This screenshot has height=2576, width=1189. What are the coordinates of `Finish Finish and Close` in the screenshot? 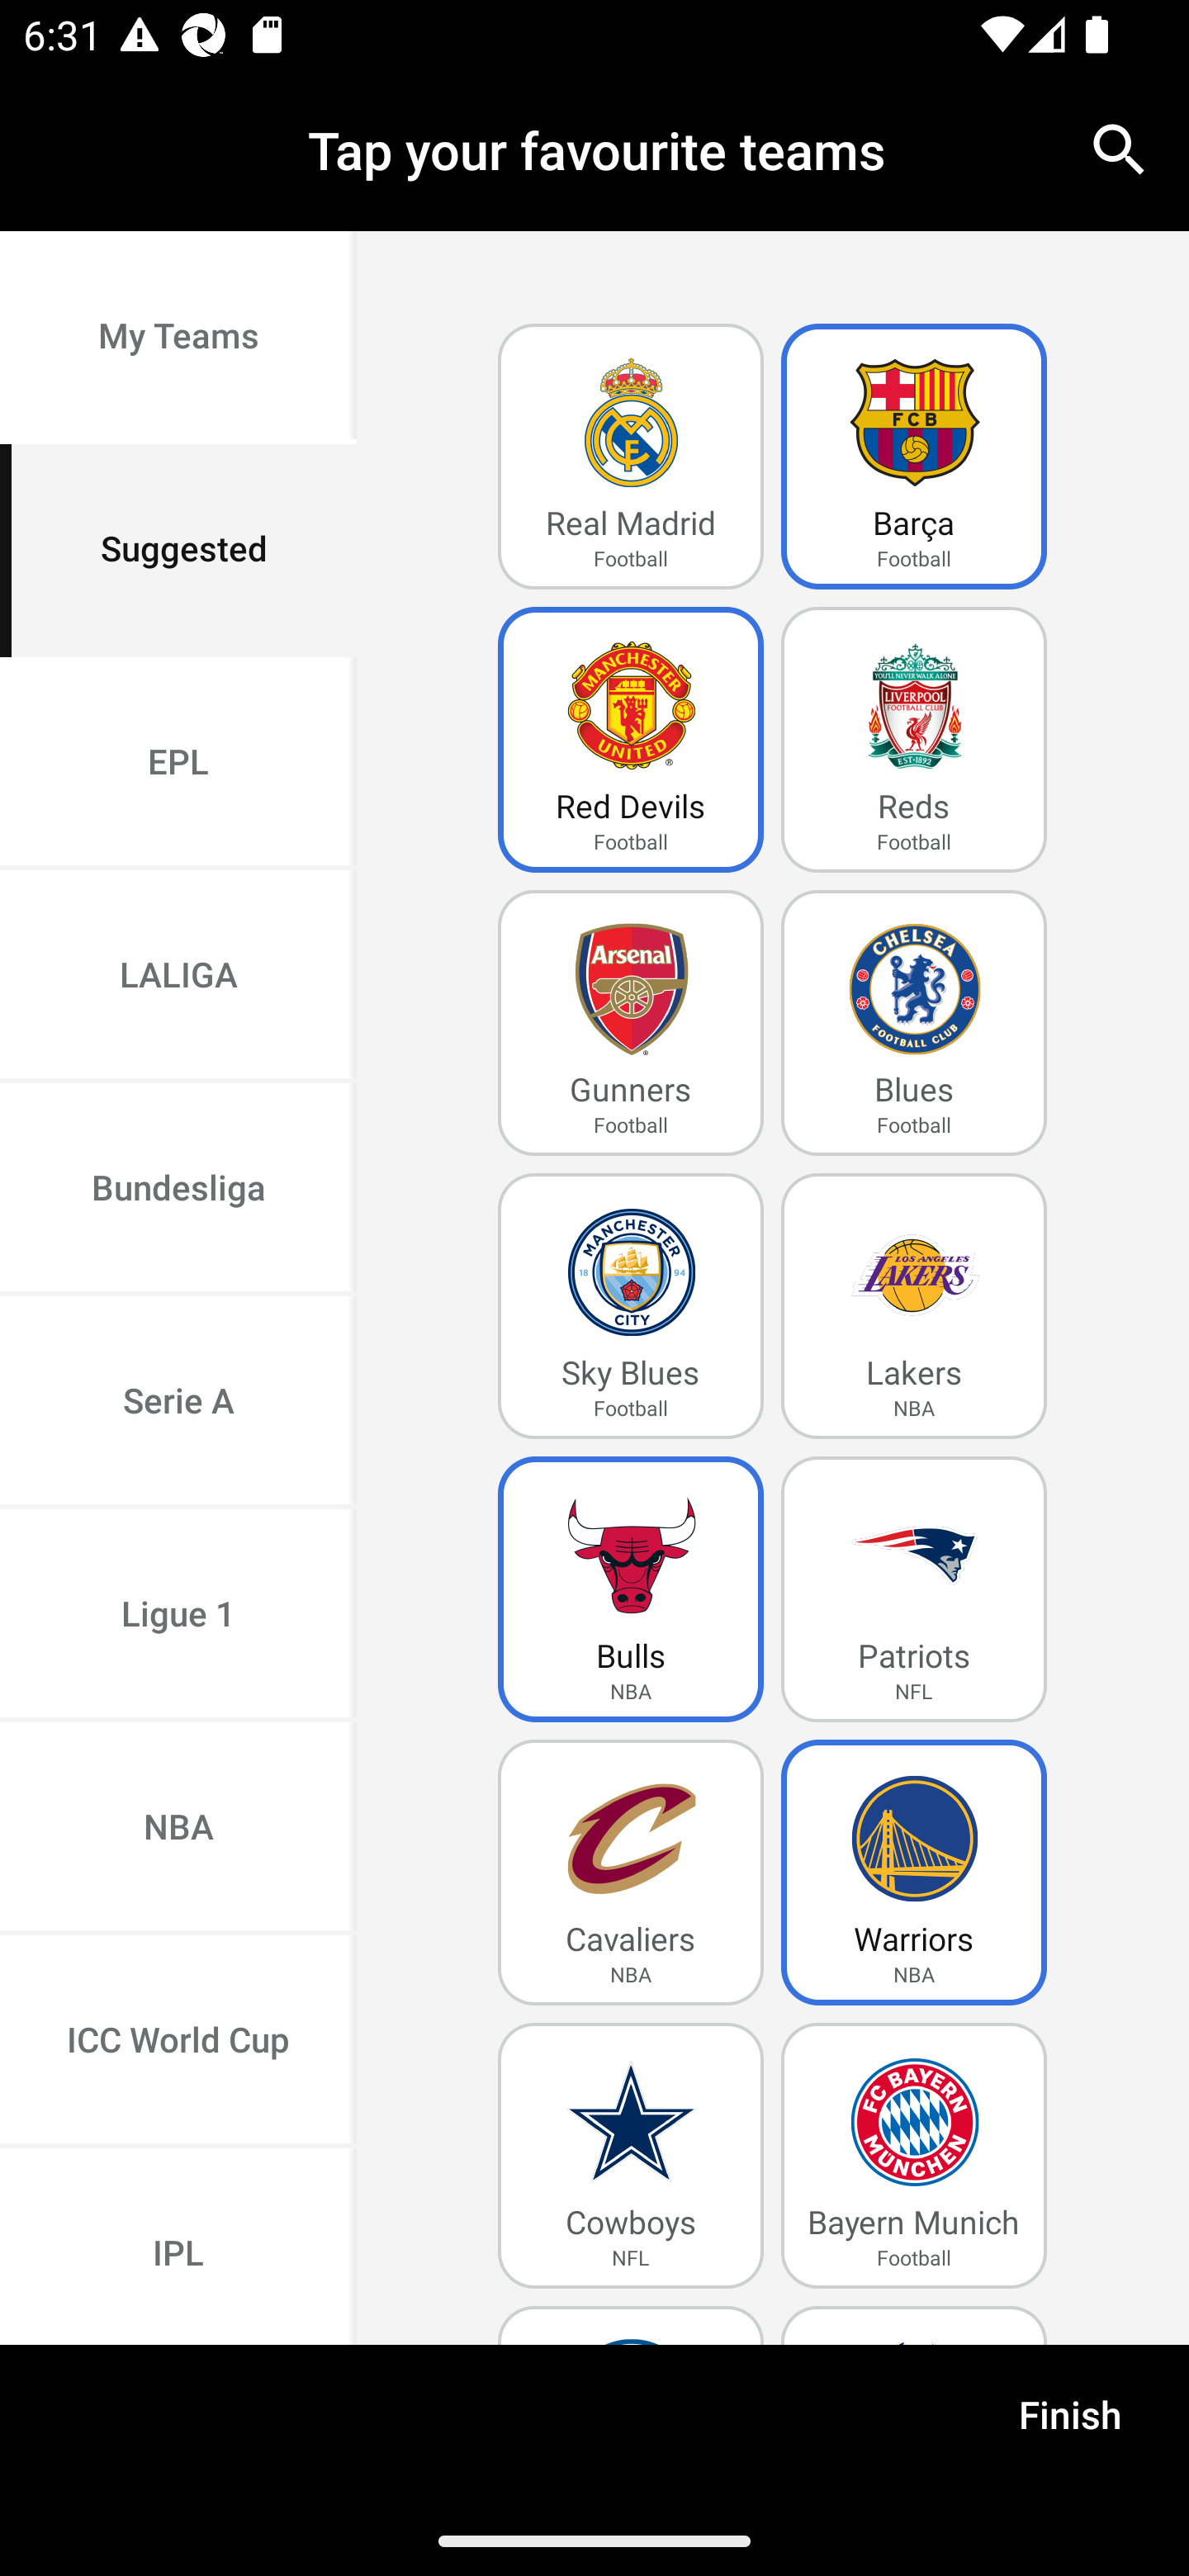 It's located at (1070, 2425).